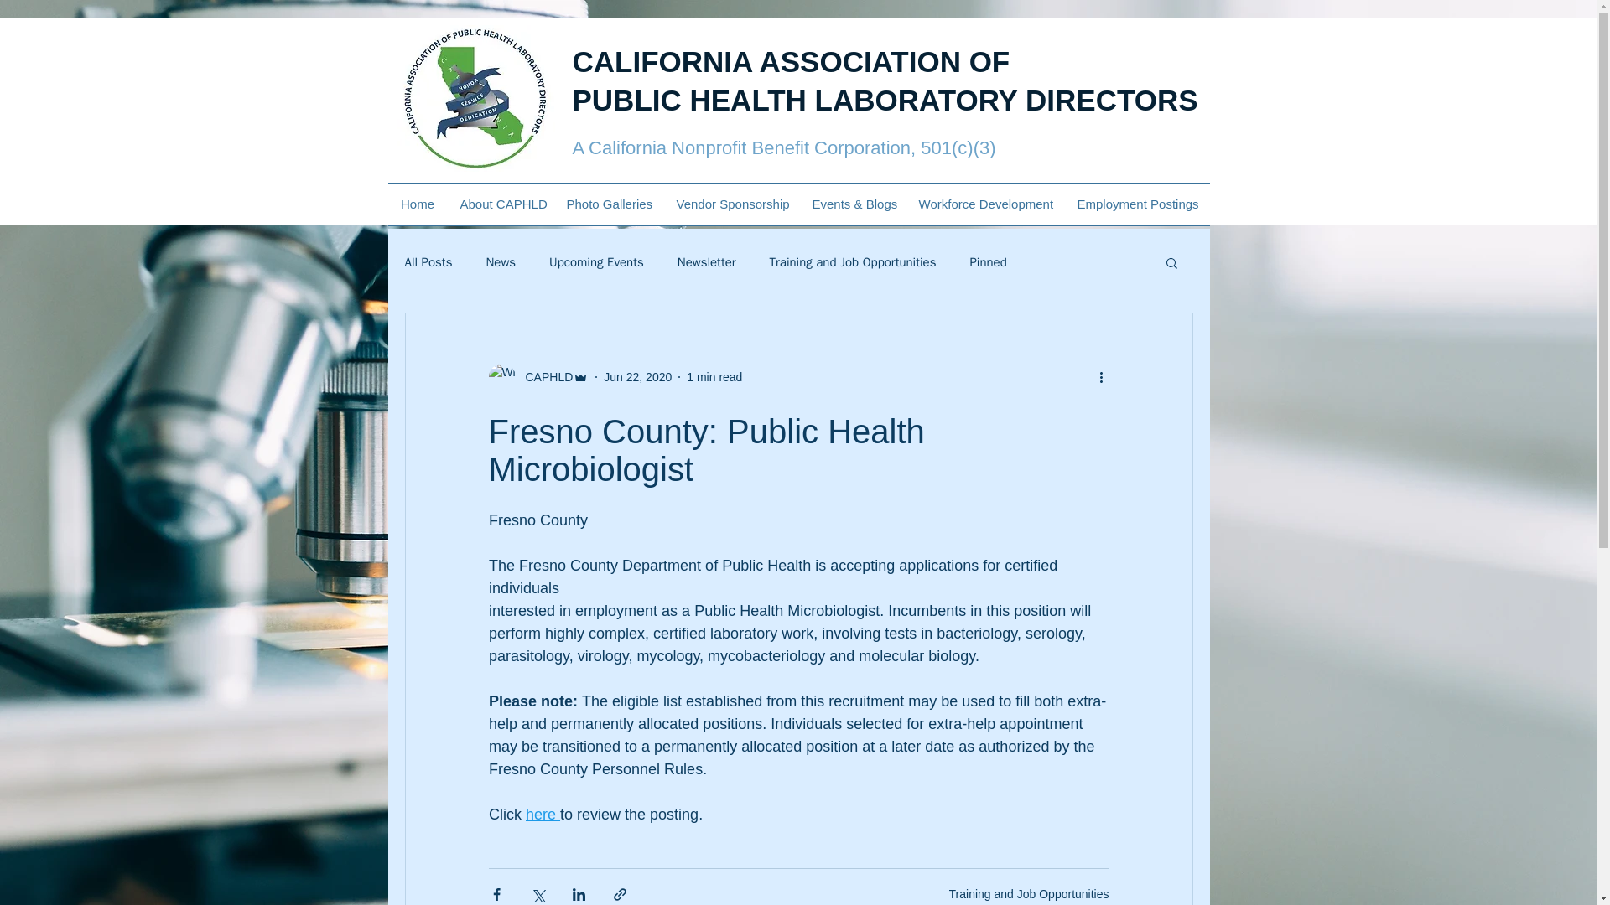  What do you see at coordinates (1029, 893) in the screenshot?
I see `Training and Job Opportunities` at bounding box center [1029, 893].